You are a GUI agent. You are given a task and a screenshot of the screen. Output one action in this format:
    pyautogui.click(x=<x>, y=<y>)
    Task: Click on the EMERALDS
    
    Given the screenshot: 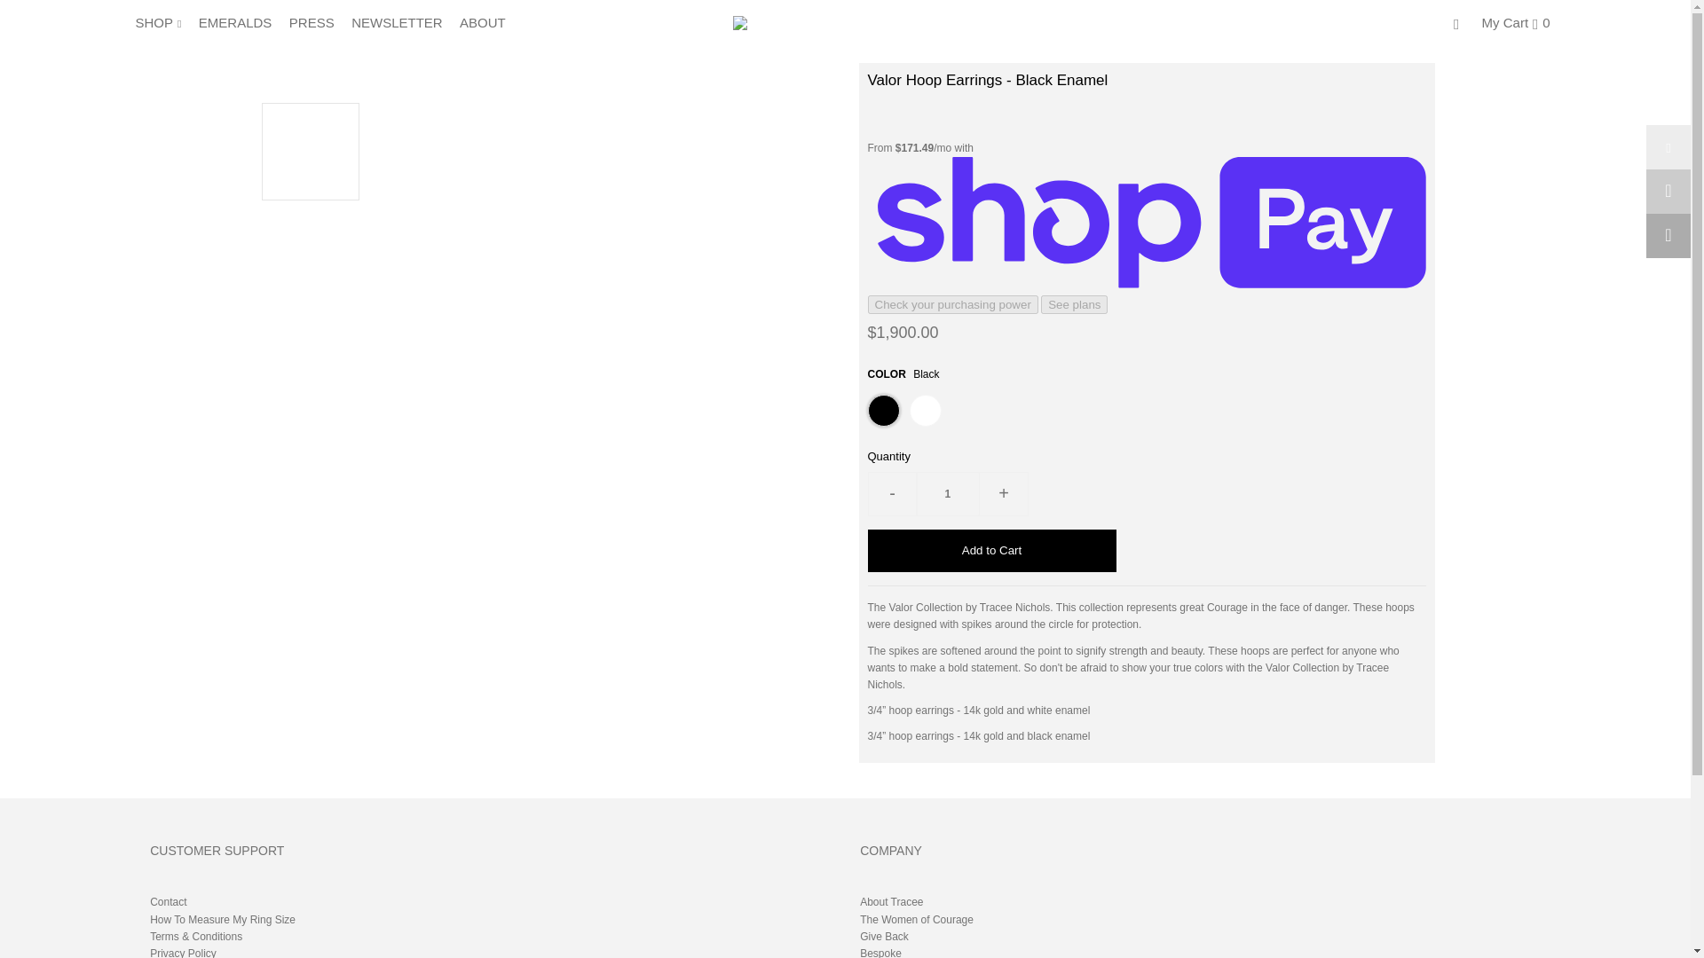 What is the action you would take?
    pyautogui.click(x=242, y=22)
    